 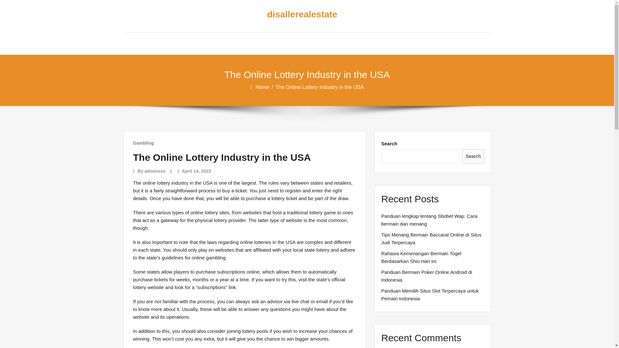 I want to click on Panduan Memilih Situs Slot Terpercaya untuk Pemain Indonesia, so click(x=433, y=295).